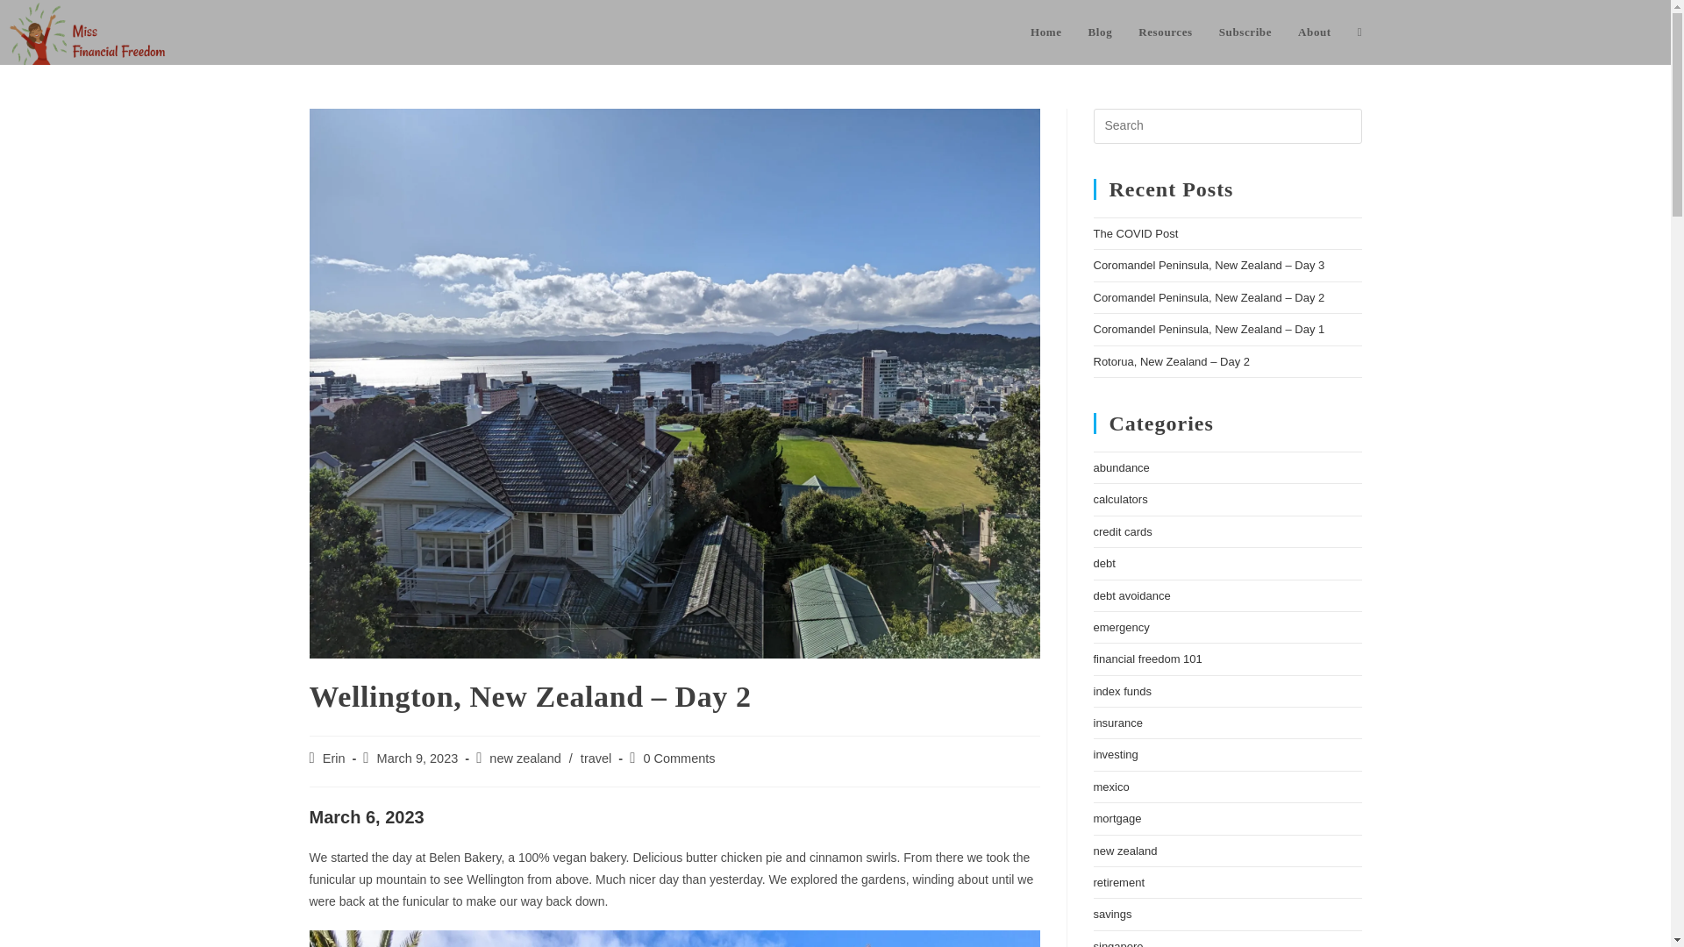 The height and width of the screenshot is (947, 1684). I want to click on Blog, so click(1101, 32).